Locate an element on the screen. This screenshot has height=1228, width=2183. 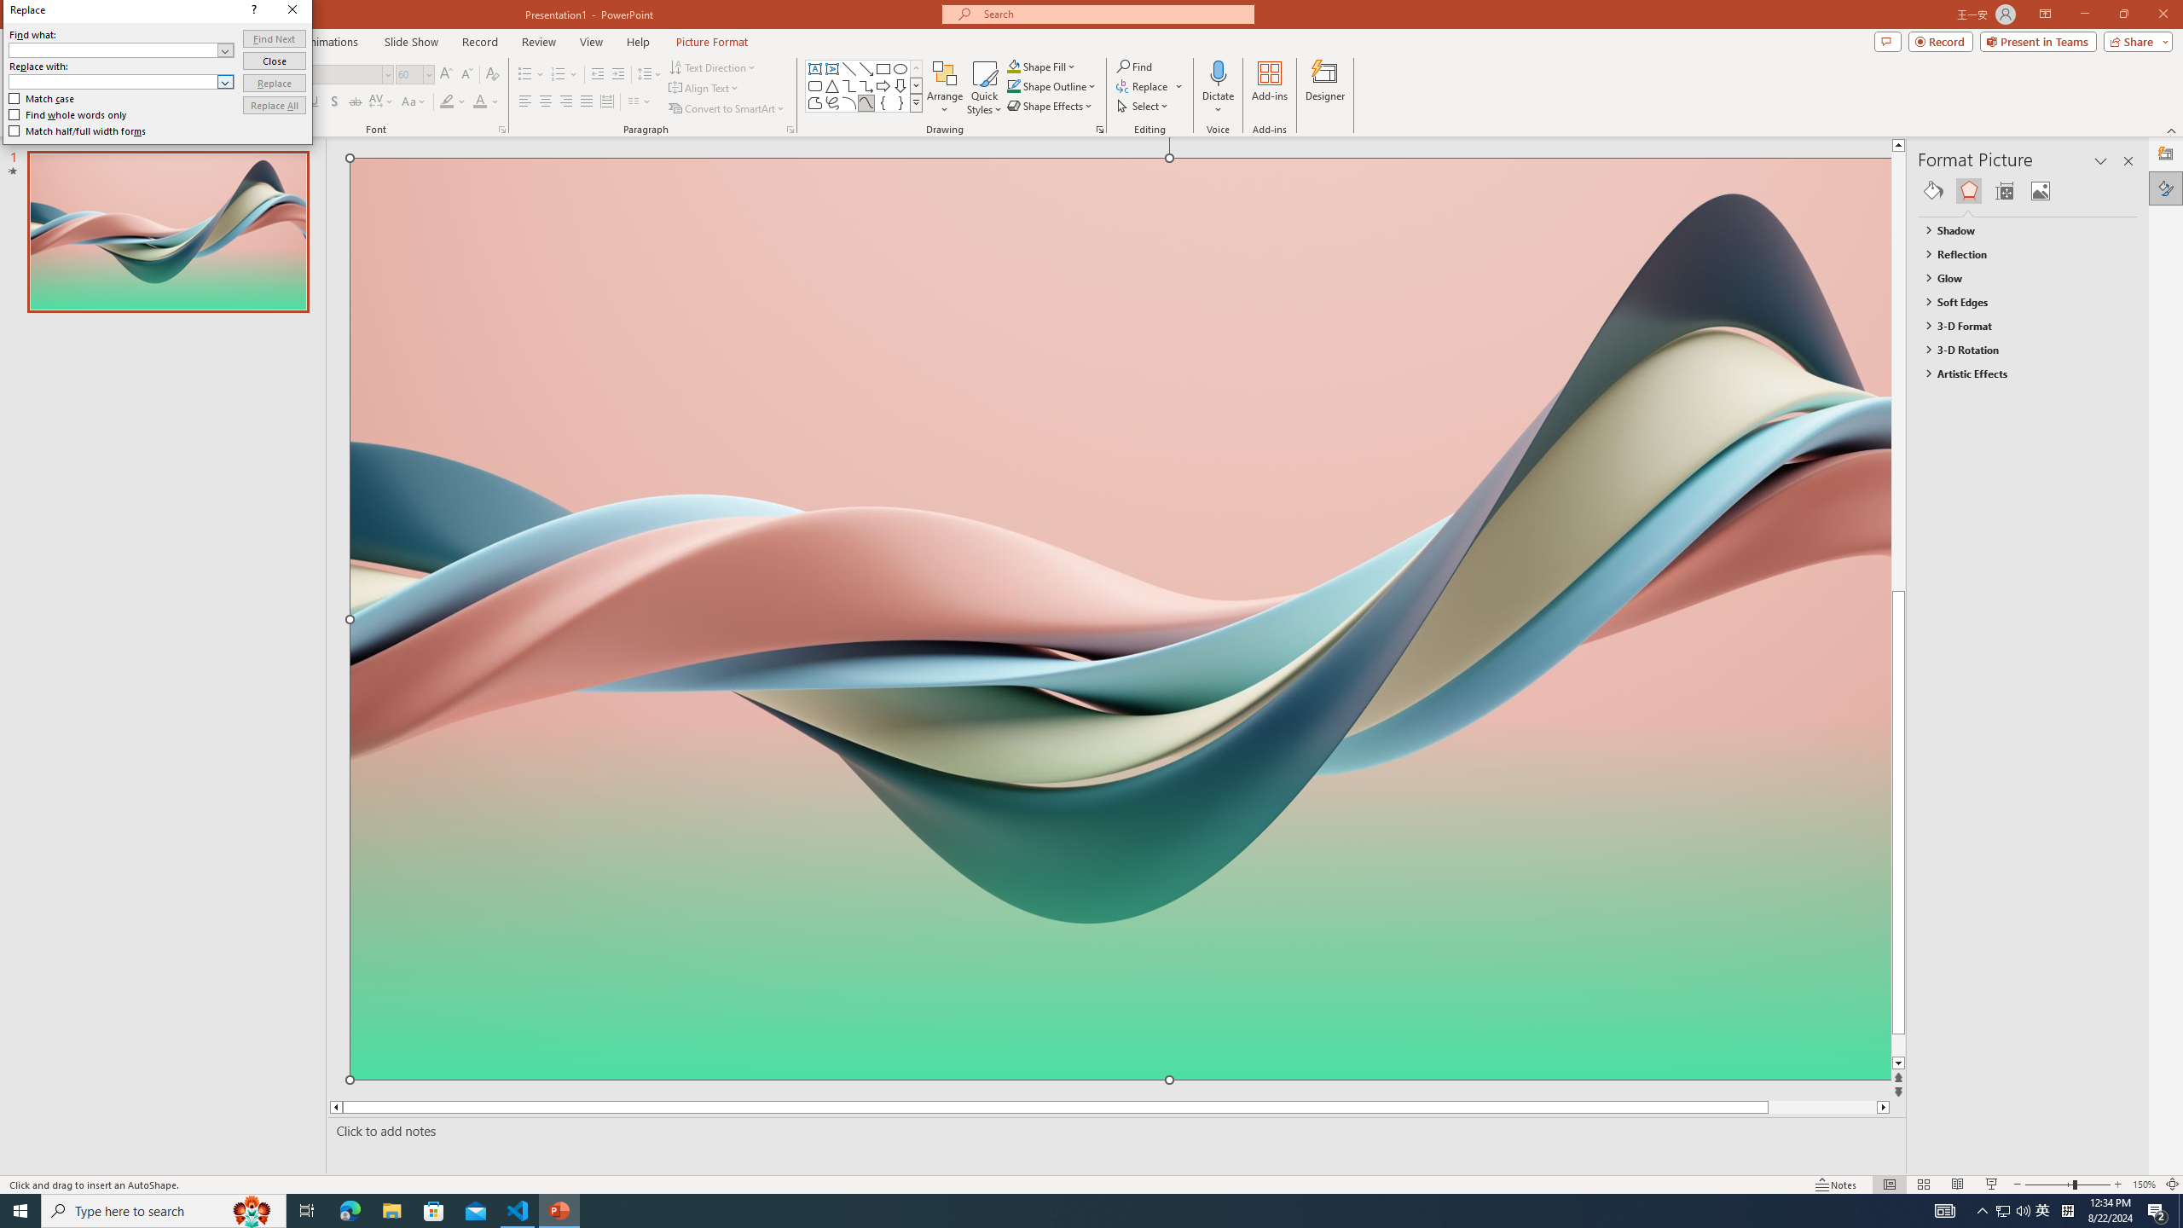
Find... is located at coordinates (1134, 67).